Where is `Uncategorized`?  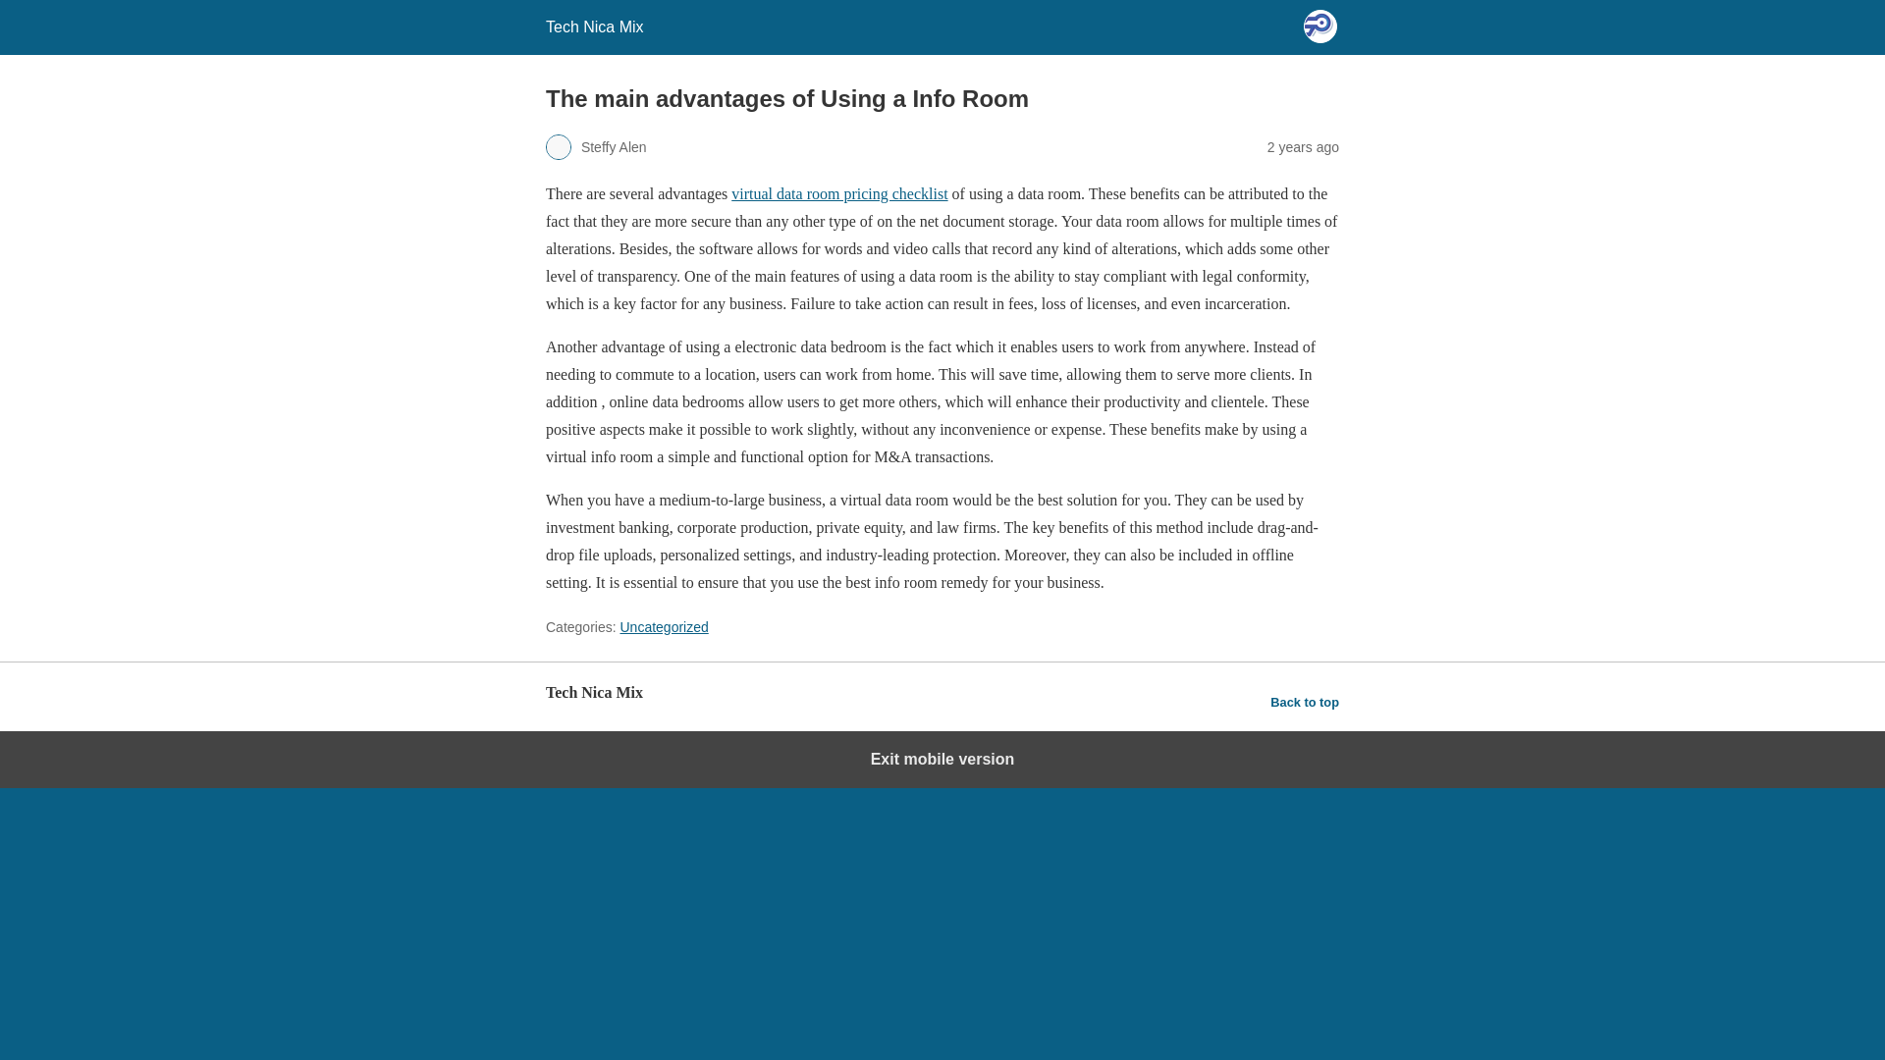 Uncategorized is located at coordinates (664, 626).